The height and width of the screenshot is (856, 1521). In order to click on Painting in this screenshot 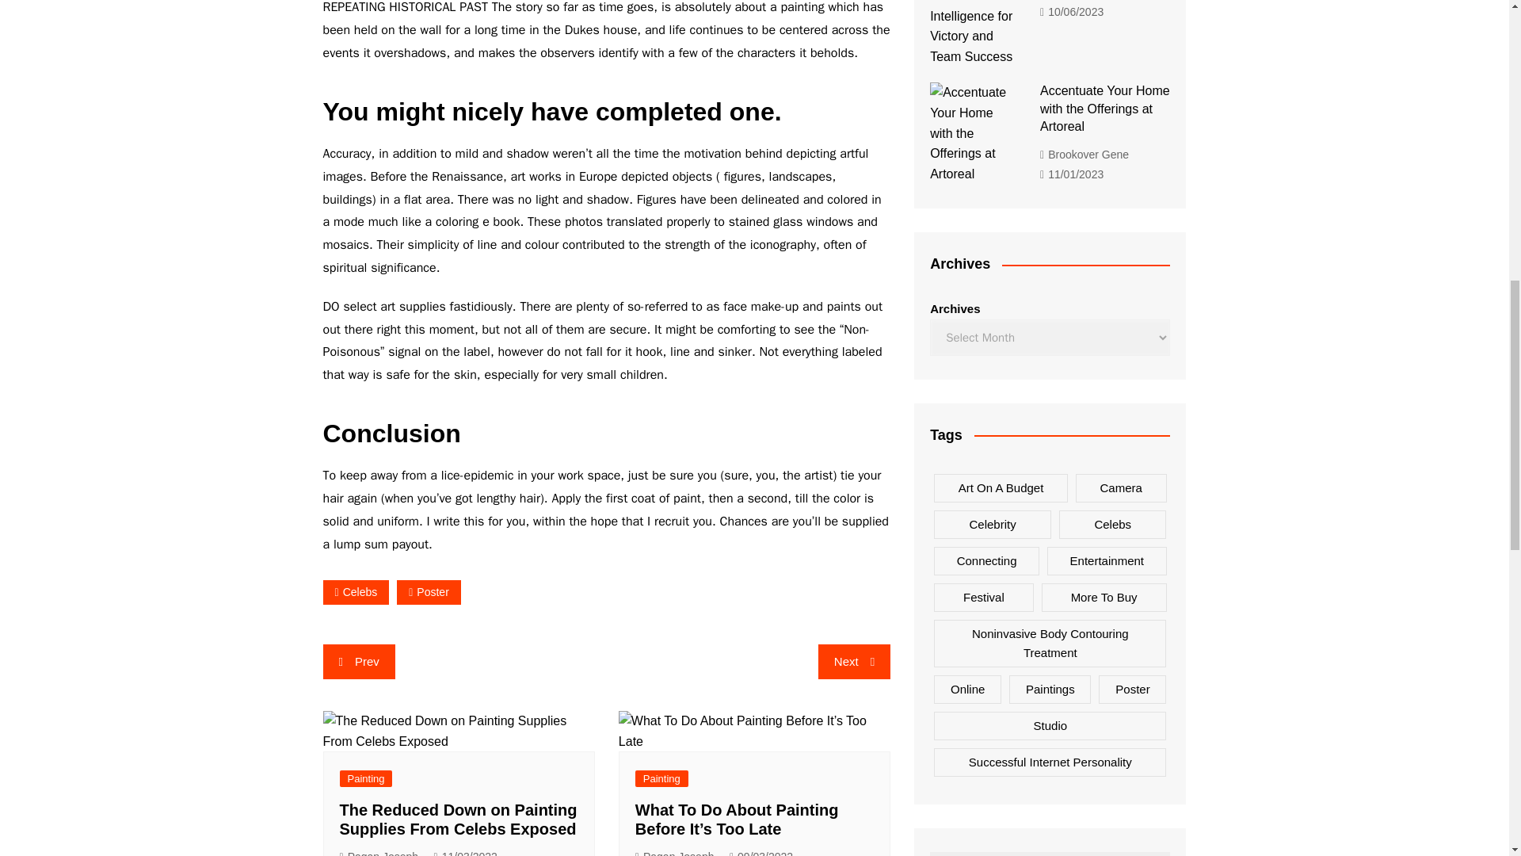, I will do `click(366, 778)`.